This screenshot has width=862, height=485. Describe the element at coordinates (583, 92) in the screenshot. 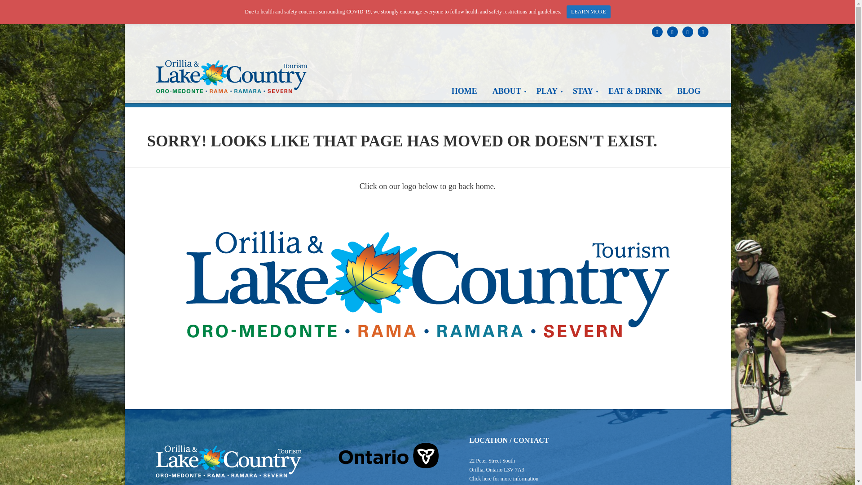

I see `STAY` at that location.